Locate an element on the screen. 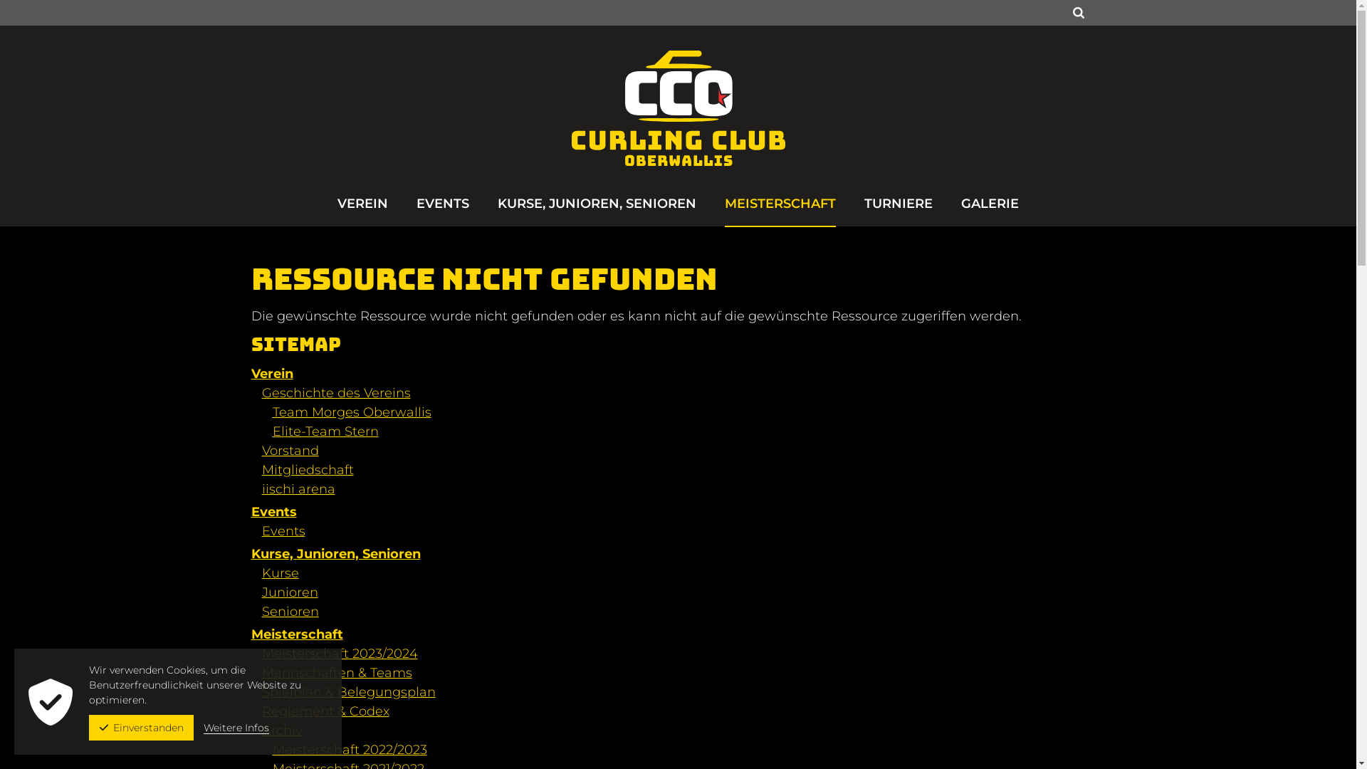 The height and width of the screenshot is (769, 1367). Events is located at coordinates (273, 512).